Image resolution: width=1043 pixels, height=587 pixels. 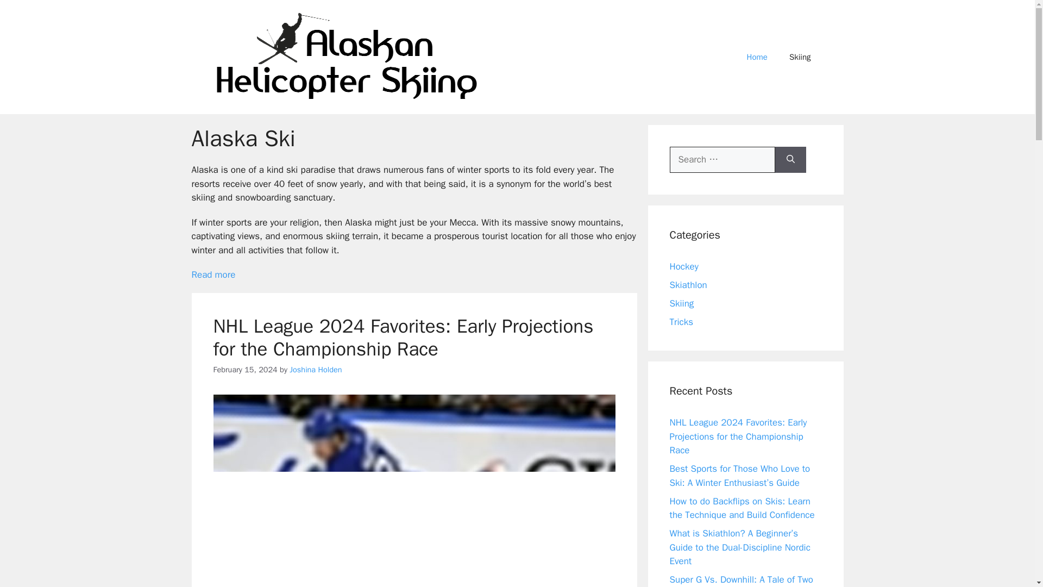 I want to click on Skiing, so click(x=800, y=57).